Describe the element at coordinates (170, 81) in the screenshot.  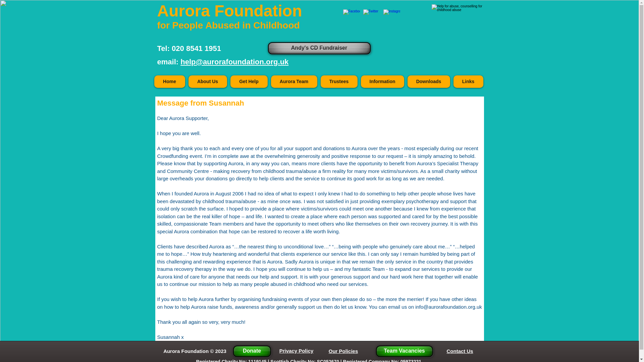
I see `Home` at that location.